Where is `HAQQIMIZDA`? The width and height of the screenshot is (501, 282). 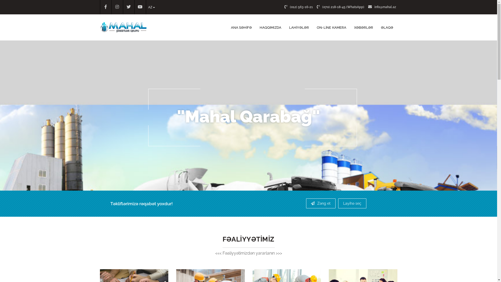
HAQQIMIZDA is located at coordinates (270, 27).